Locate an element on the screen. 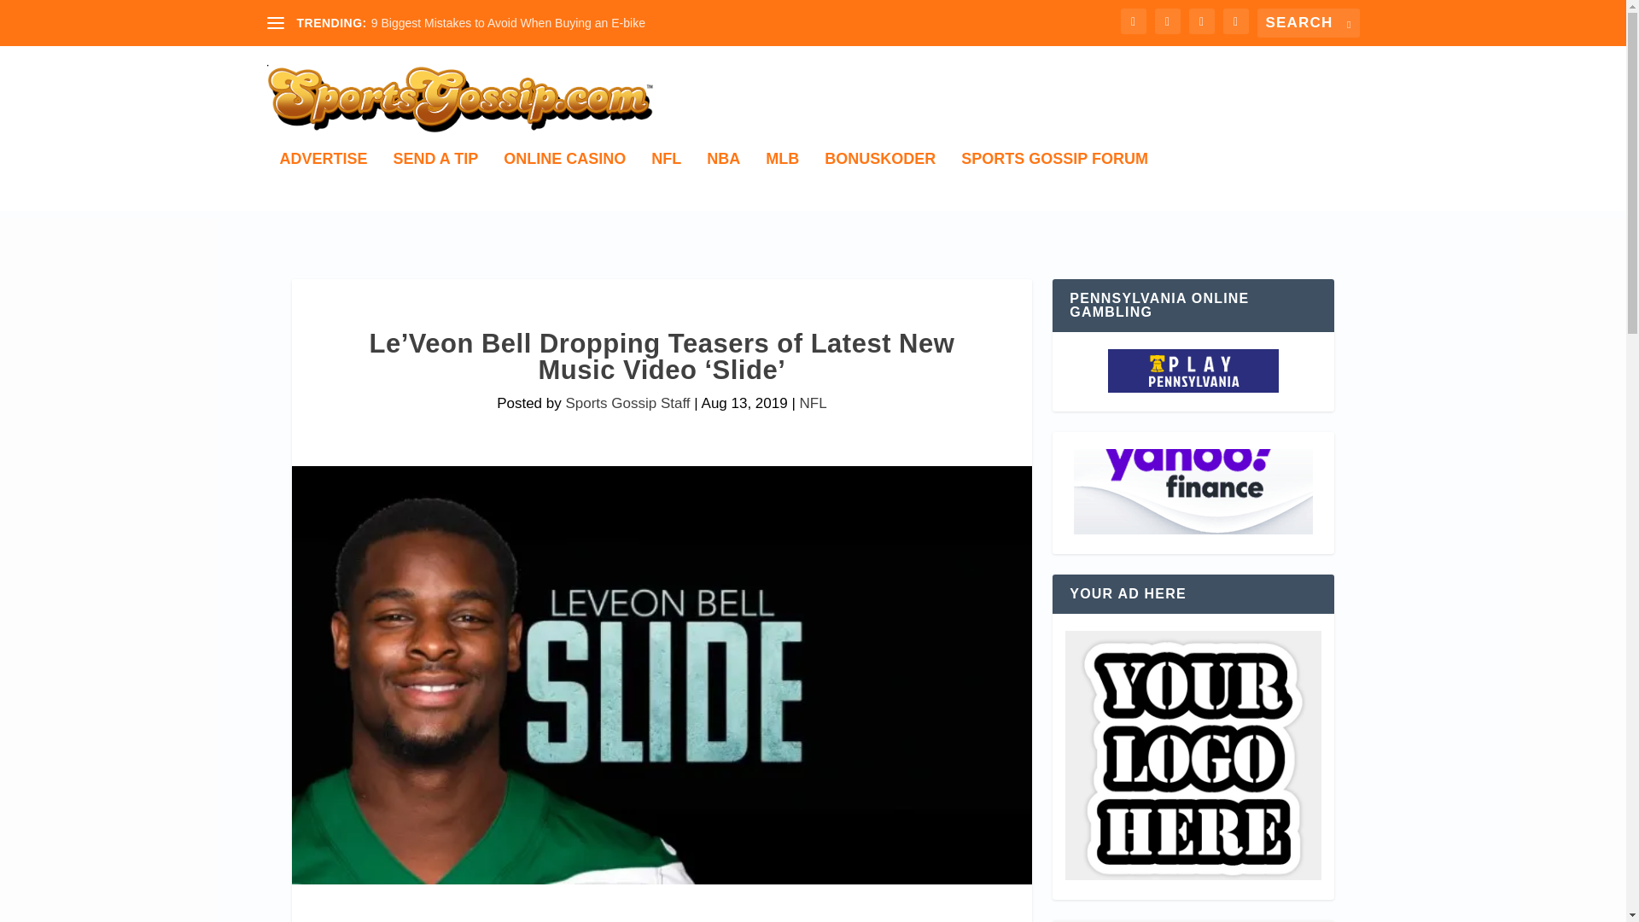 The width and height of the screenshot is (1639, 922). ONLINE CASINO is located at coordinates (564, 181).